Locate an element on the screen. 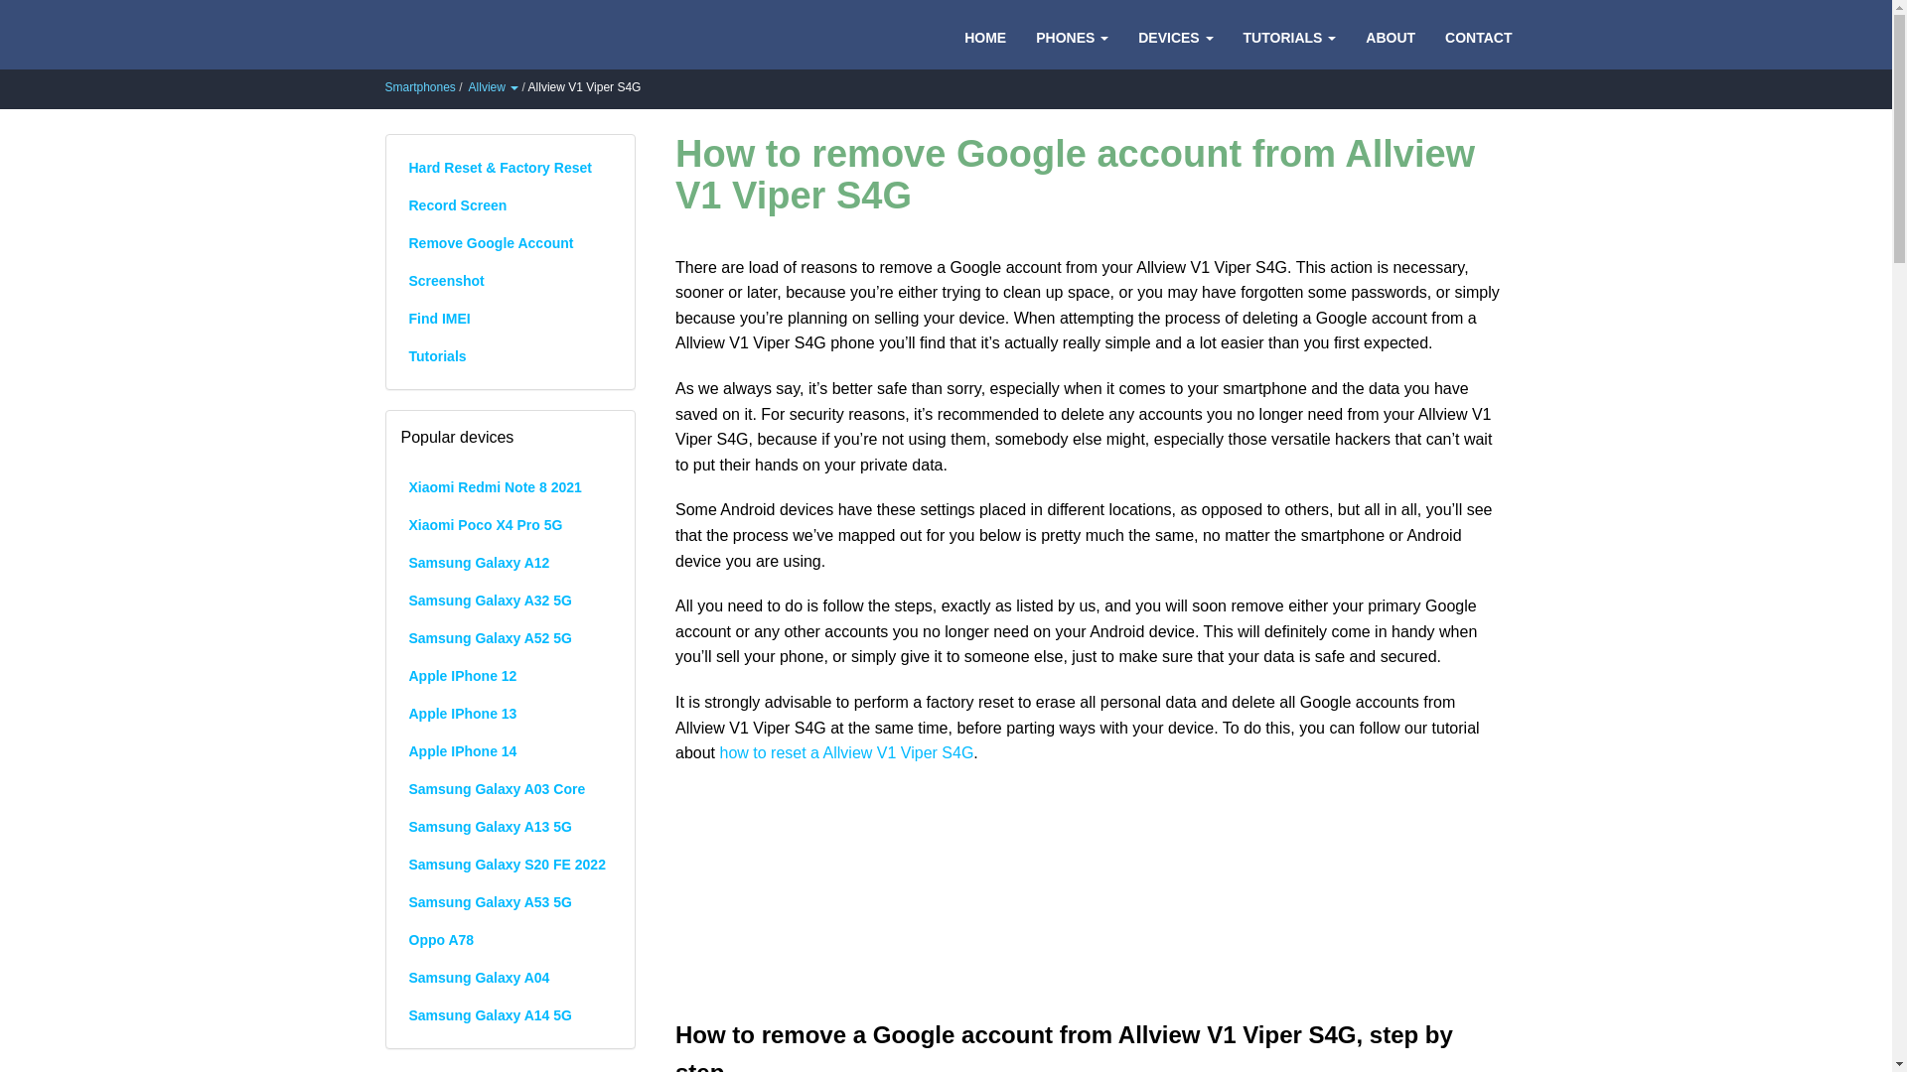  DEVICES is located at coordinates (1175, 36).